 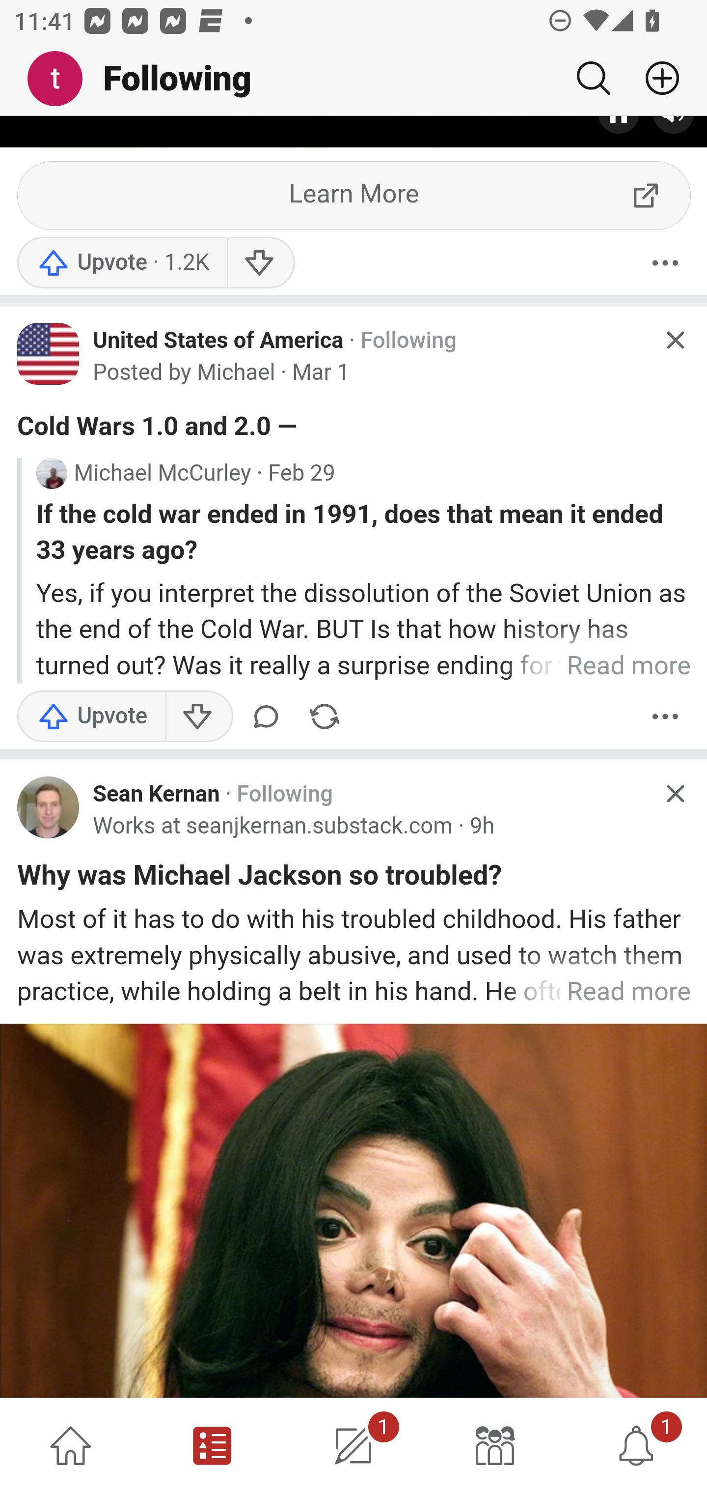 What do you see at coordinates (675, 341) in the screenshot?
I see `Hide` at bounding box center [675, 341].